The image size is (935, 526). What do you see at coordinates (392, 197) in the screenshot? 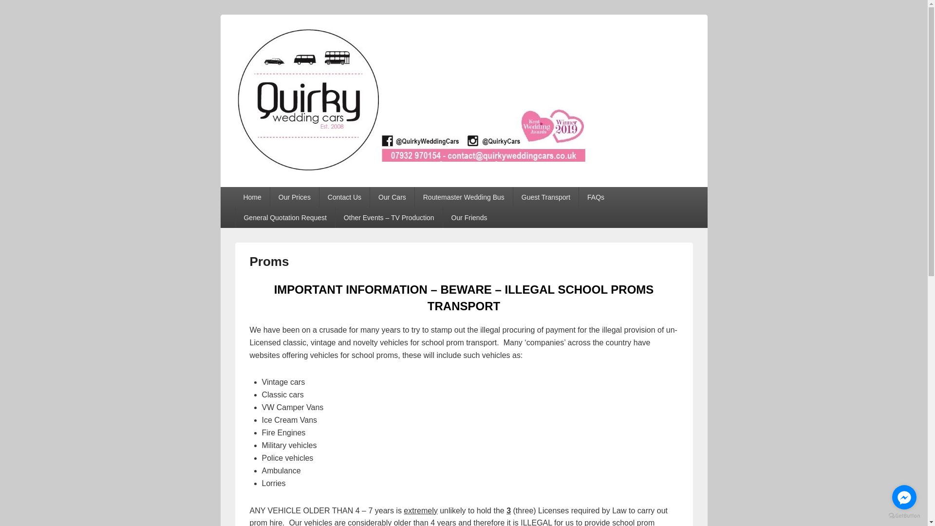
I see `Our Cars` at bounding box center [392, 197].